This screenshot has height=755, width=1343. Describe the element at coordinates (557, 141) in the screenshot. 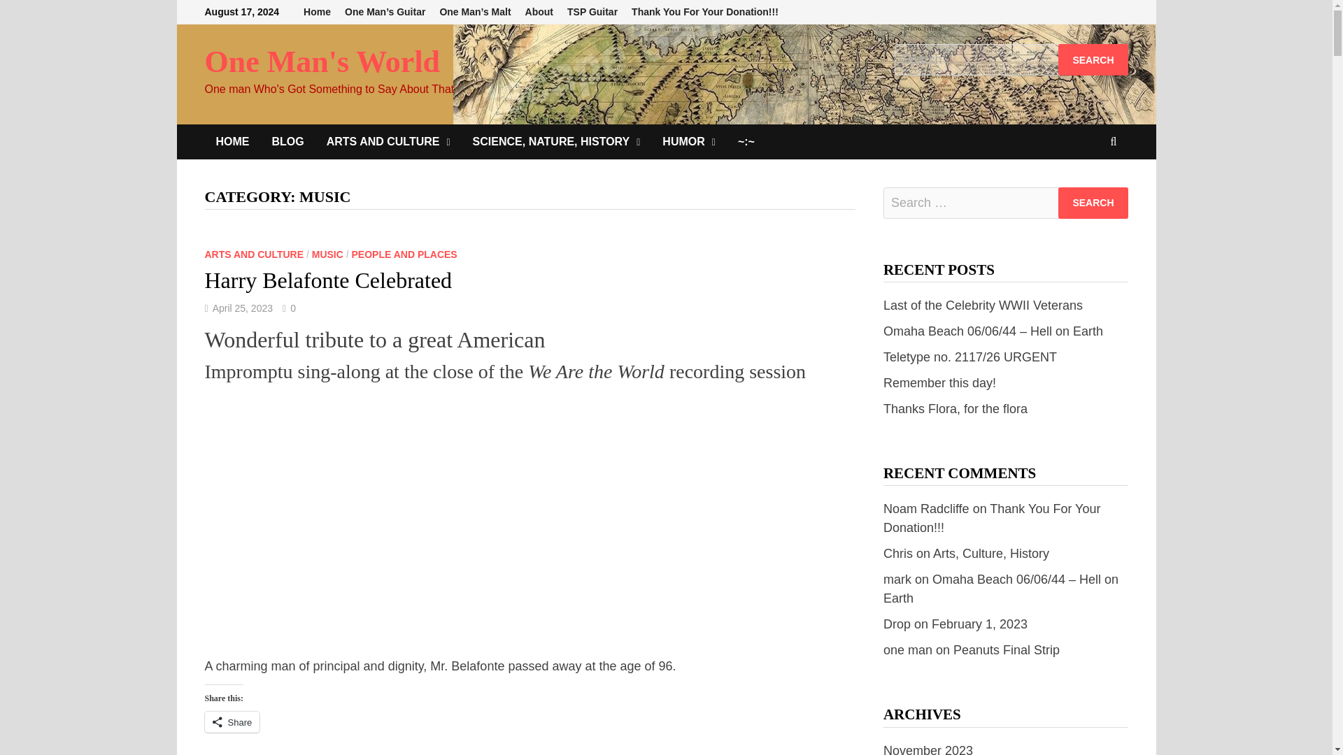

I see `SCIENCE, NATURE, HISTORY` at that location.